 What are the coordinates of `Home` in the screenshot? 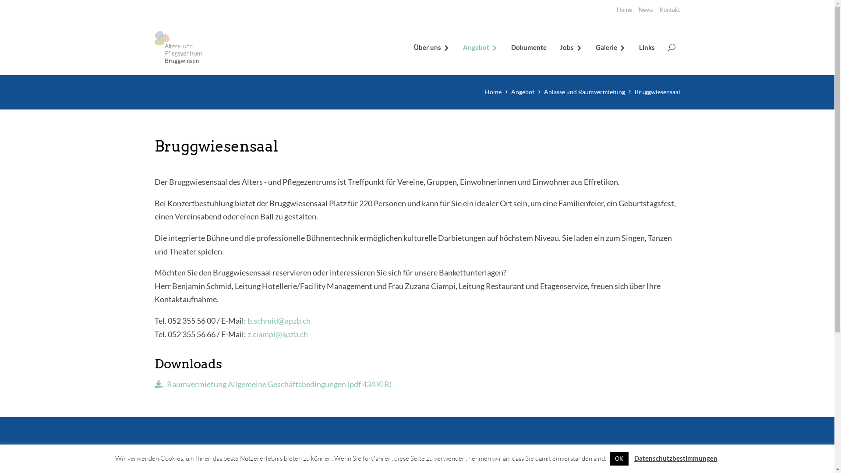 It's located at (493, 92).